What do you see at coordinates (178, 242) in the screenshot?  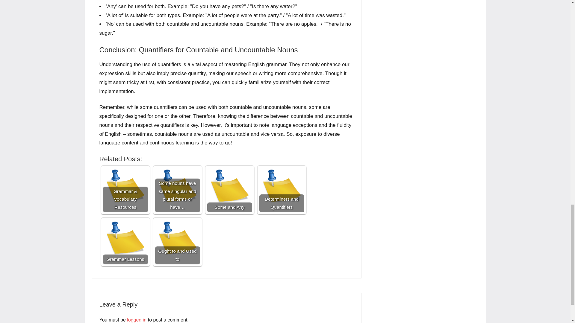 I see `Ought to and Used to` at bounding box center [178, 242].